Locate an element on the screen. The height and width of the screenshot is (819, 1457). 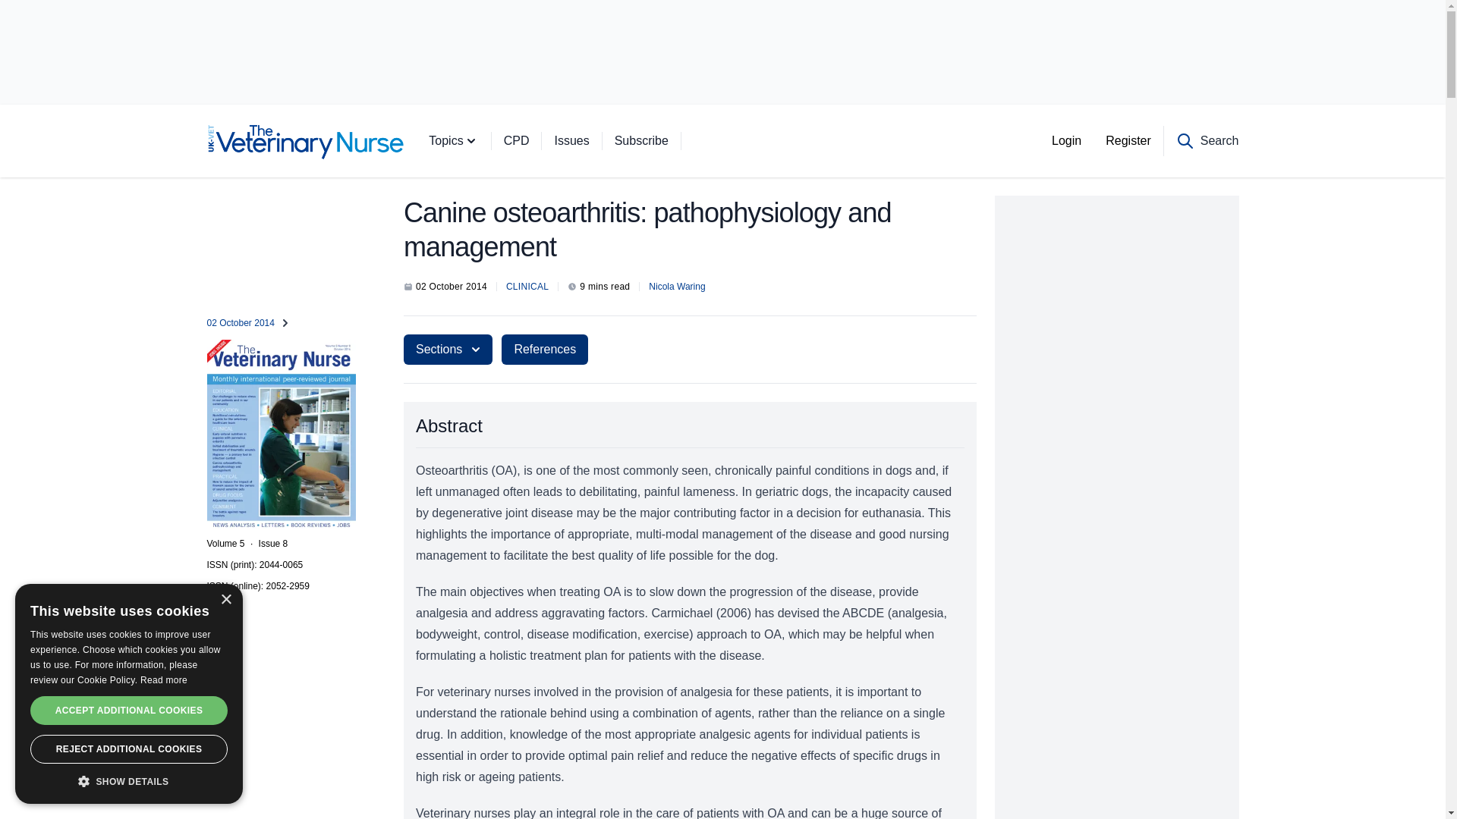
CLINICAL is located at coordinates (527, 287).